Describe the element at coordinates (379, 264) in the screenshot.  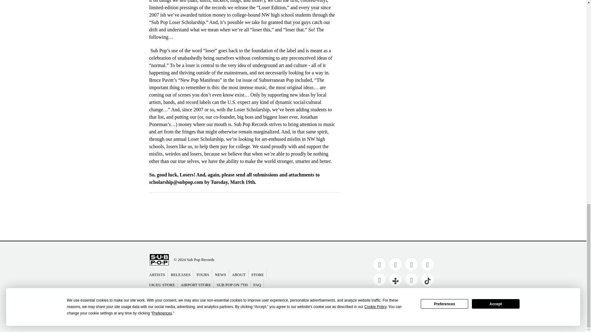
I see `The official Sub Pop Facebook page` at that location.